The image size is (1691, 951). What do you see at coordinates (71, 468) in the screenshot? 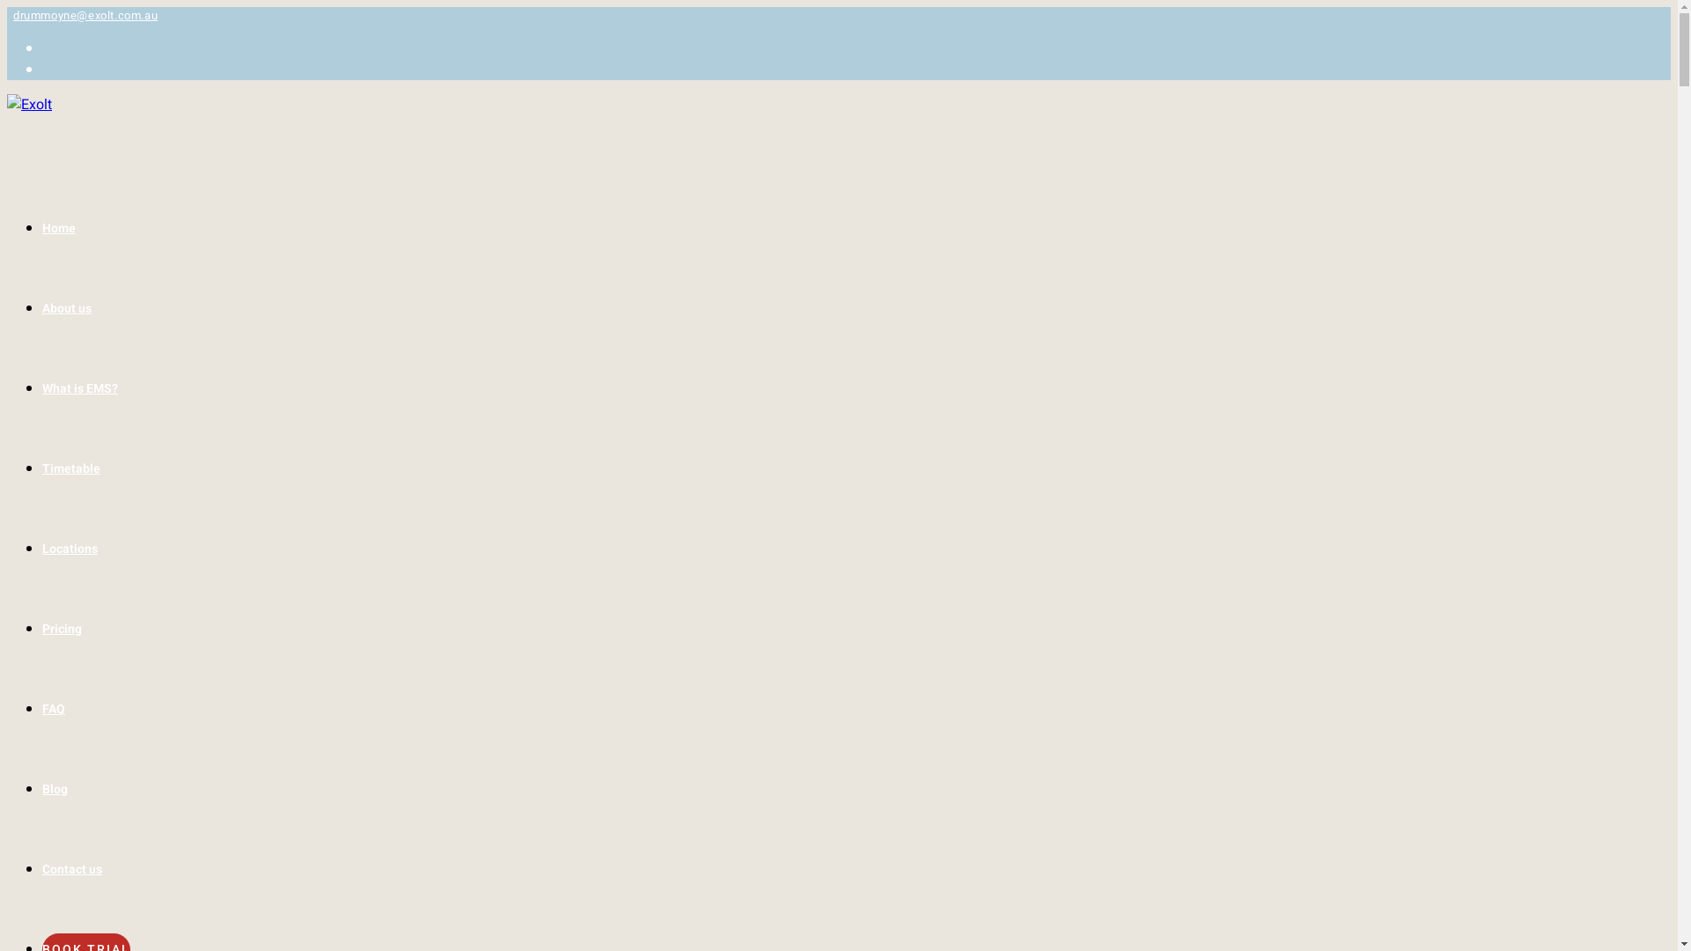
I see `Timetable` at bounding box center [71, 468].